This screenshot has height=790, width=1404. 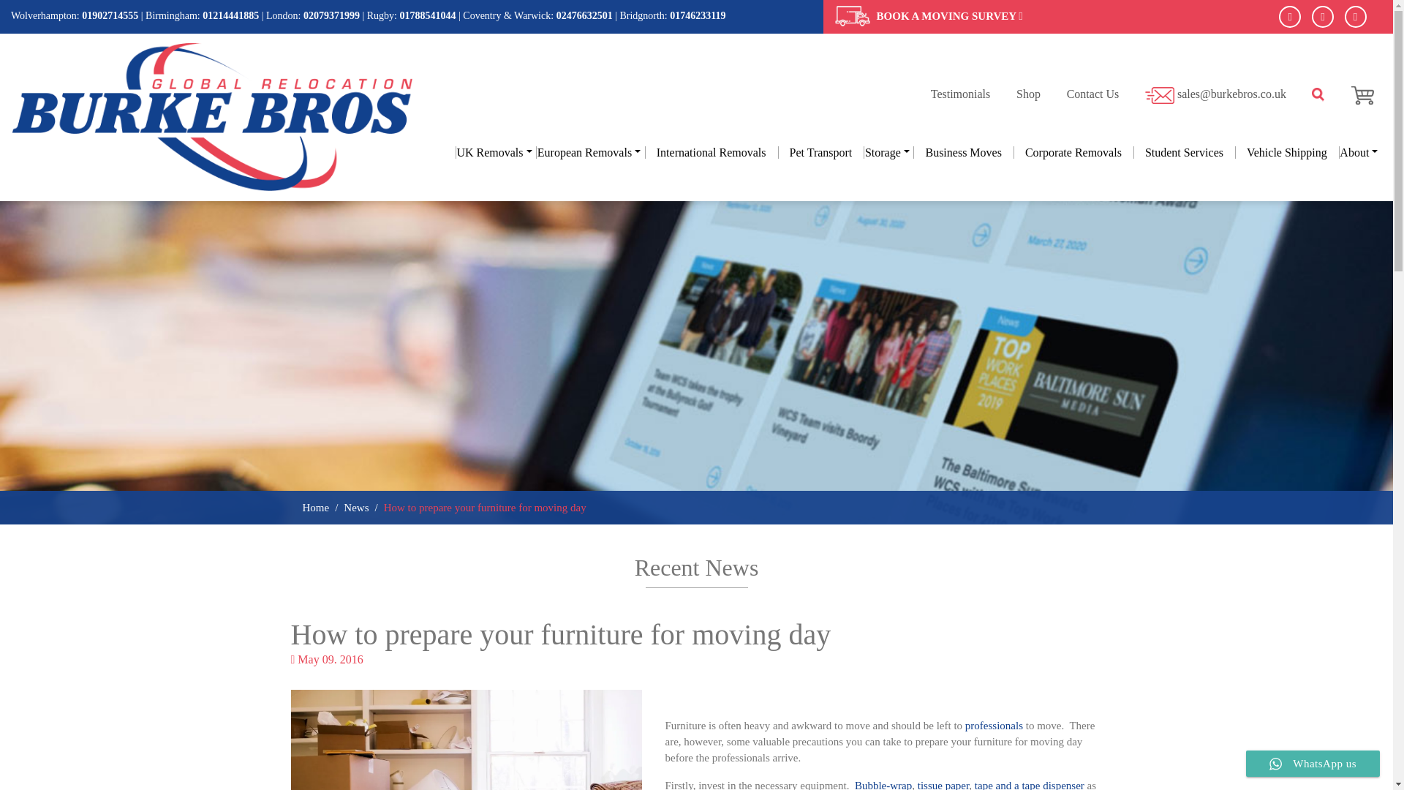 What do you see at coordinates (331, 16) in the screenshot?
I see `02079371999` at bounding box center [331, 16].